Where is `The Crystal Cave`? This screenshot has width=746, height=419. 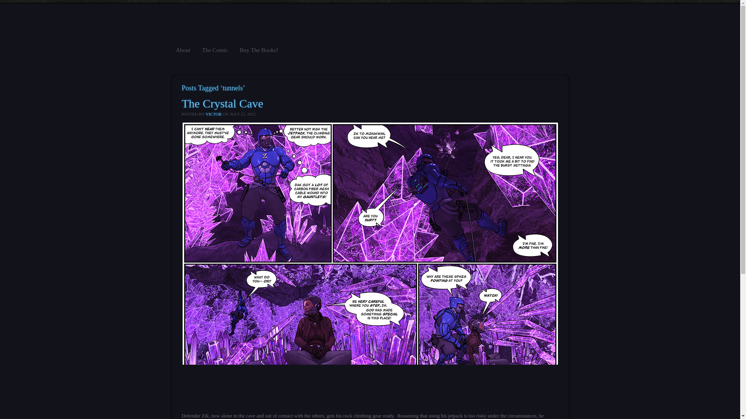
The Crystal Cave is located at coordinates (222, 103).